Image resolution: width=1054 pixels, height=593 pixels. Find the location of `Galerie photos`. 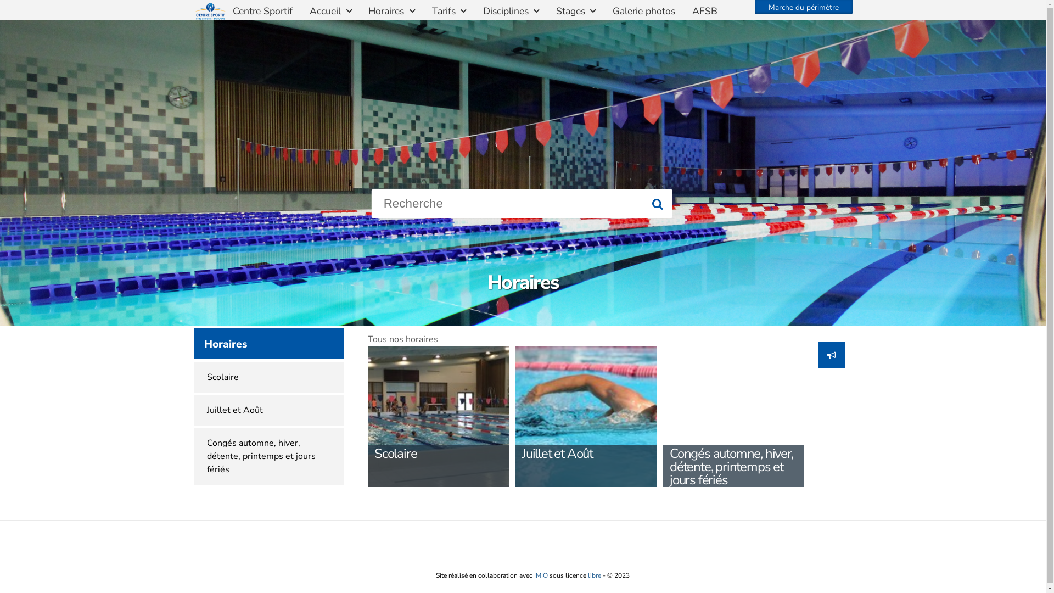

Galerie photos is located at coordinates (645, 11).